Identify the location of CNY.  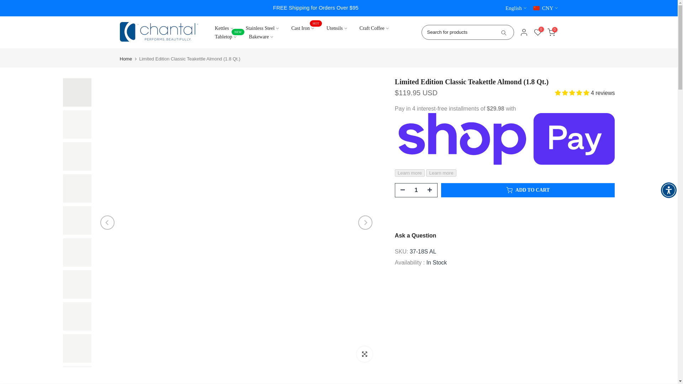
(546, 8).